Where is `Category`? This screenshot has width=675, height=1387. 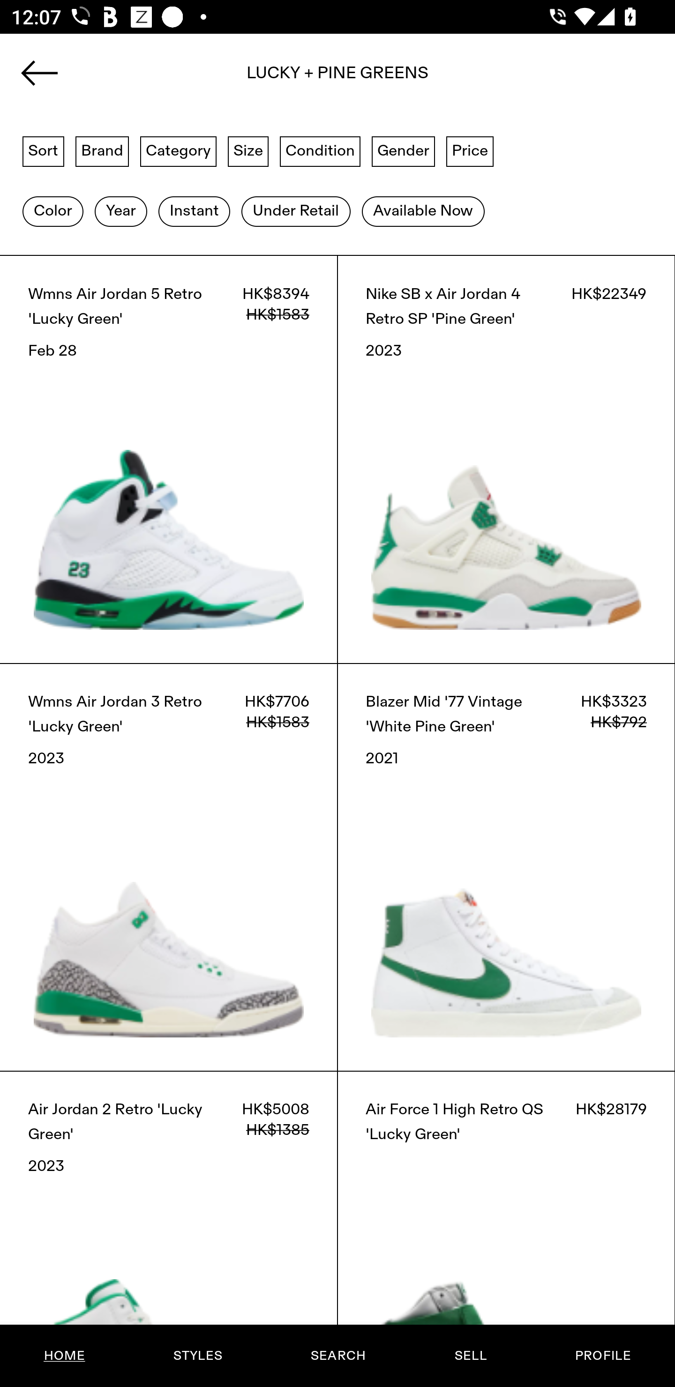 Category is located at coordinates (178, 150).